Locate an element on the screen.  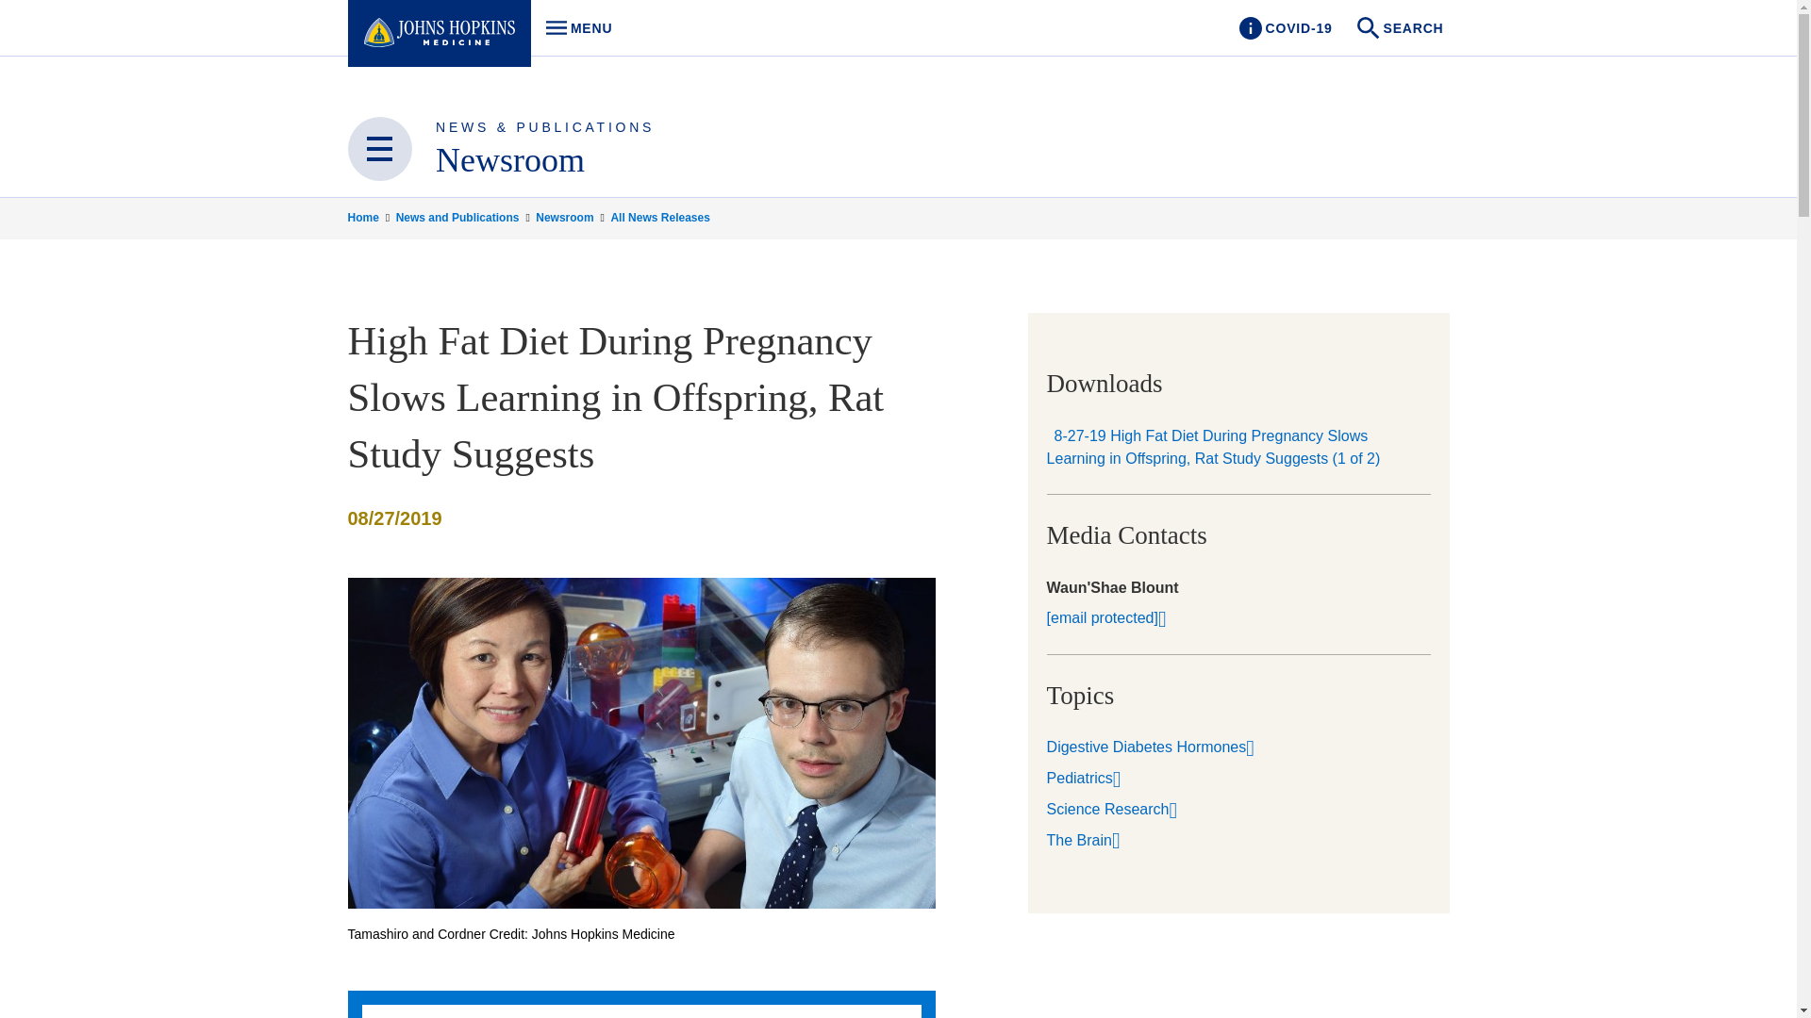
COVID-19 is located at coordinates (573, 28).